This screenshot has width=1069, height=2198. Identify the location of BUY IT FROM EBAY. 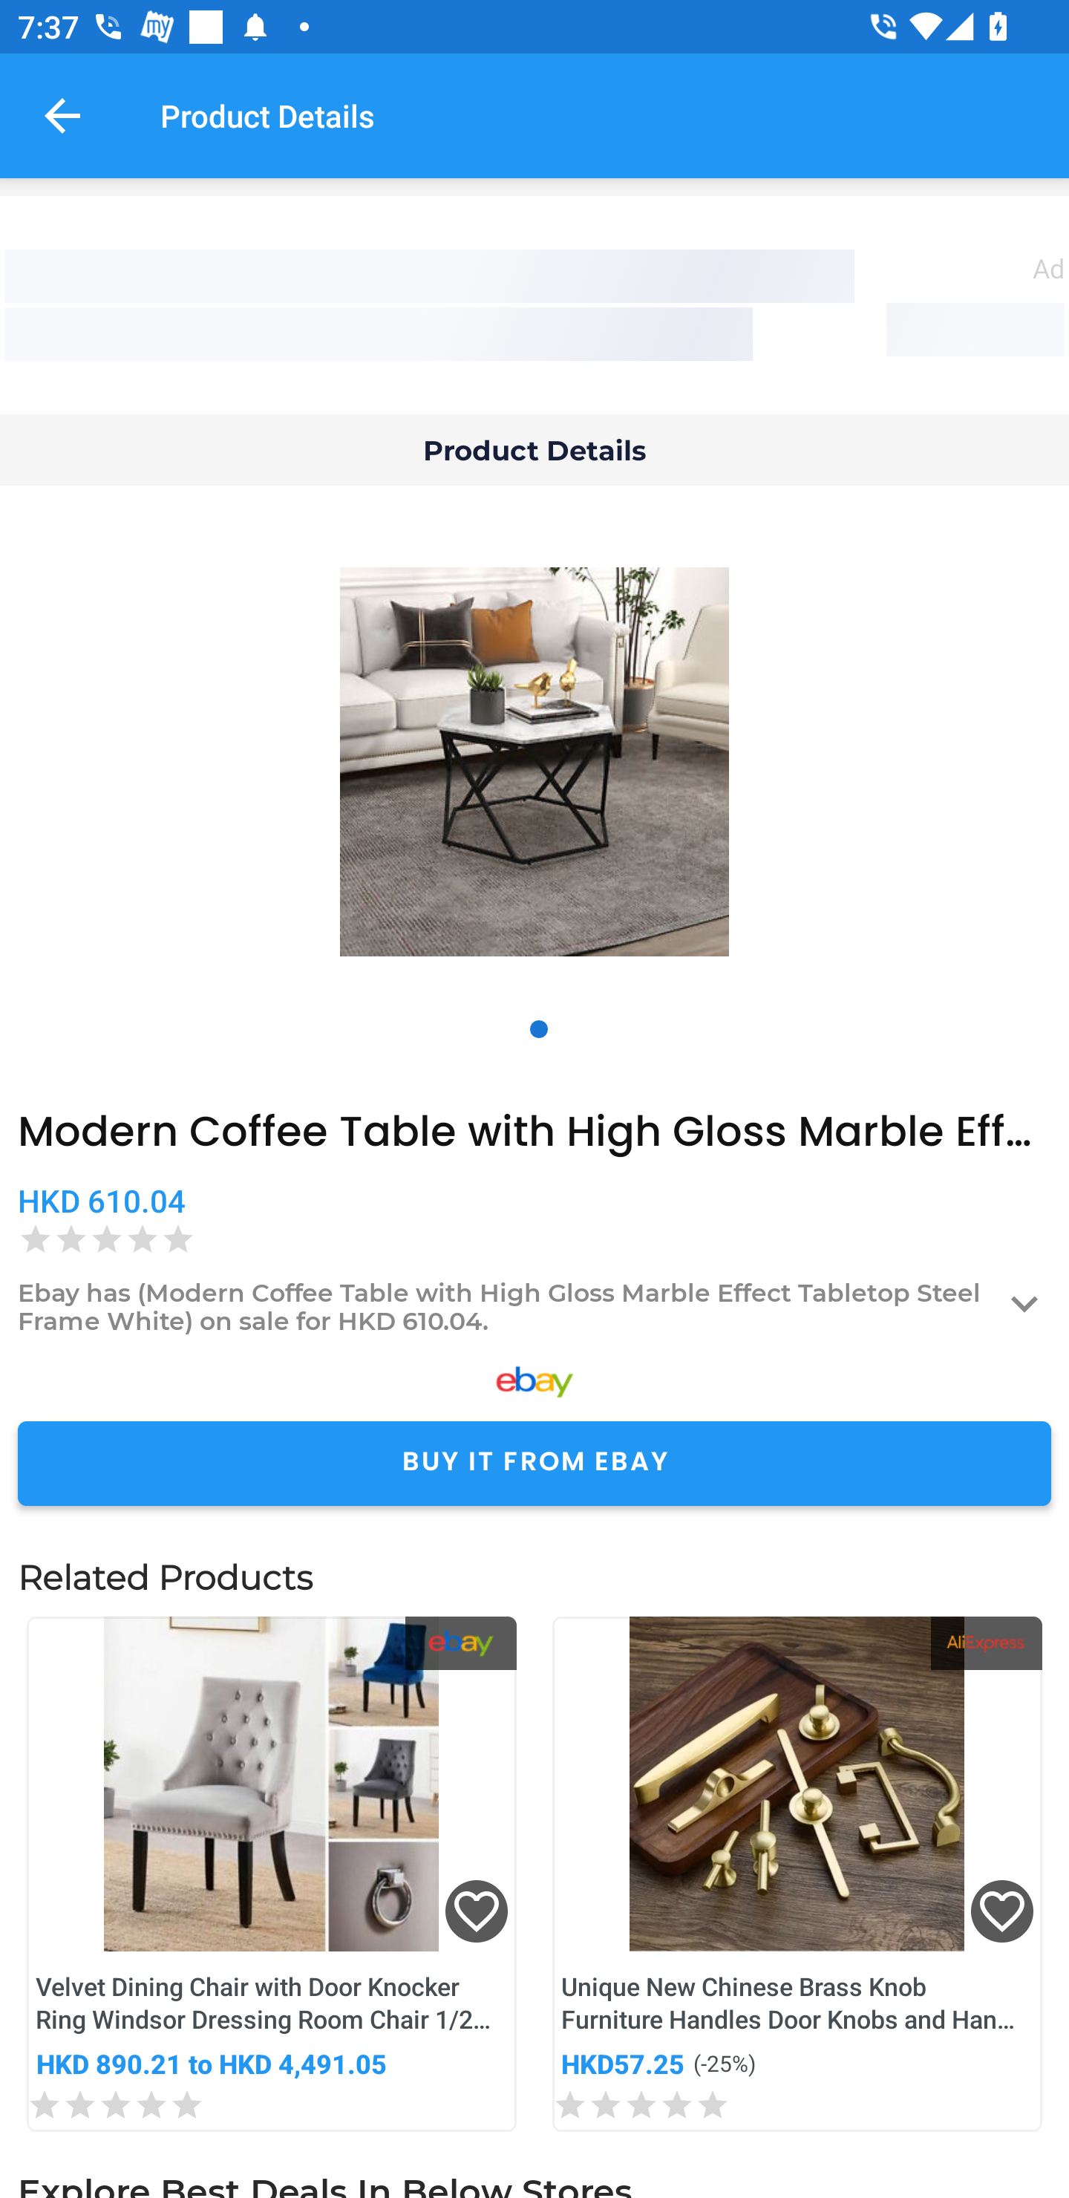
(534, 1464).